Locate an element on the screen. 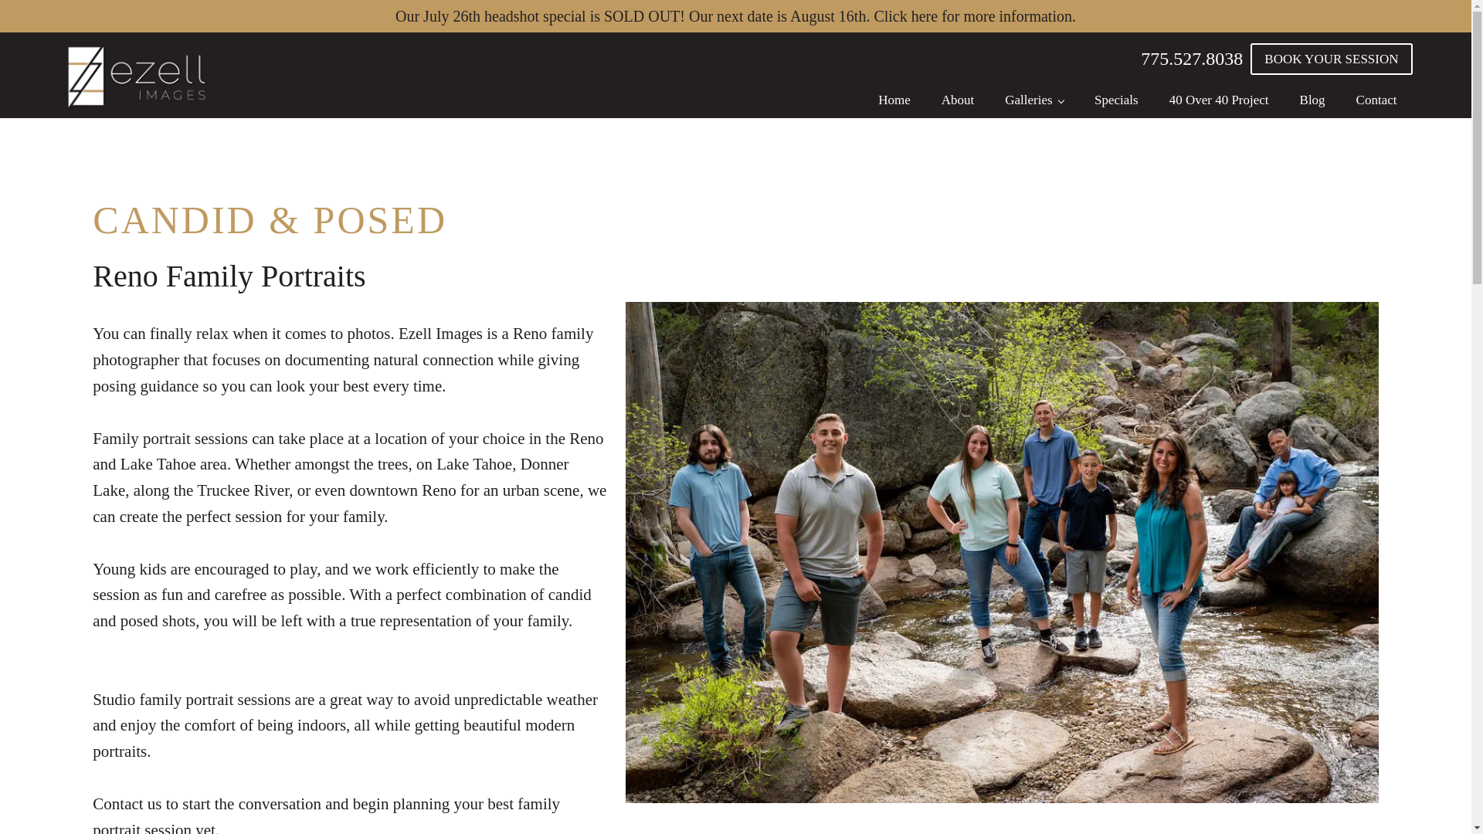 Image resolution: width=1483 pixels, height=834 pixels. About is located at coordinates (958, 100).